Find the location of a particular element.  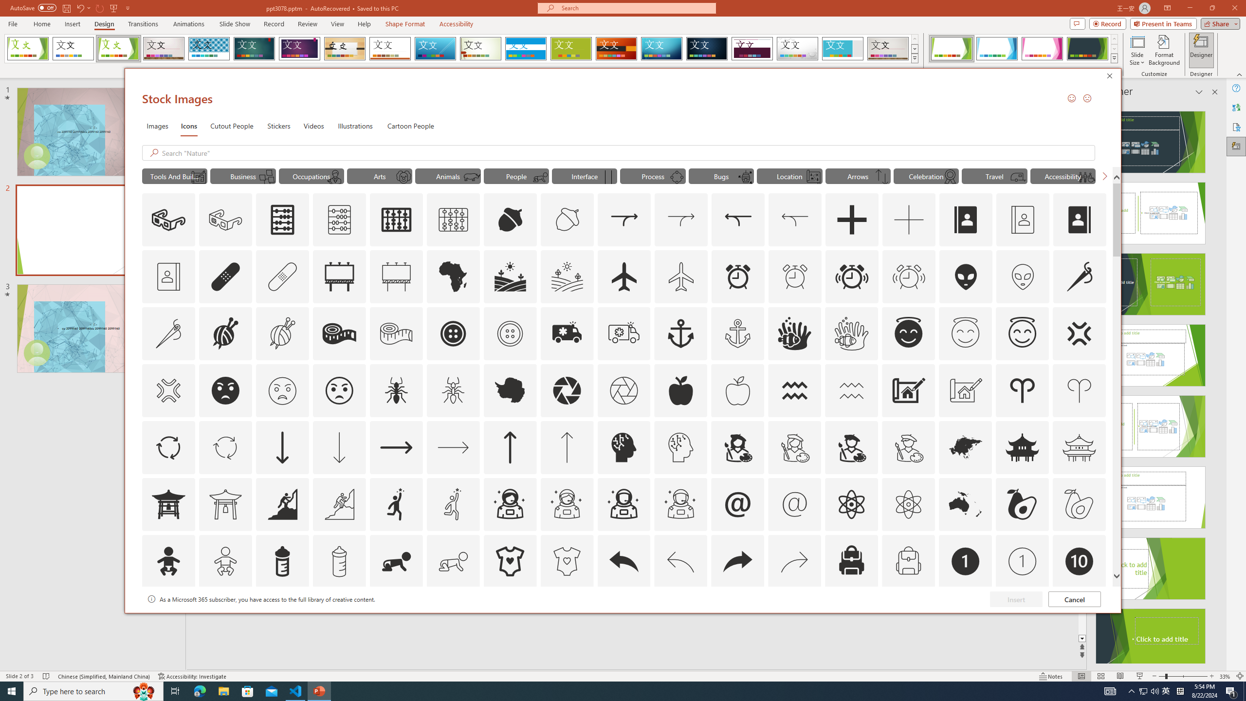

"Occupations" Icons. is located at coordinates (311, 176).